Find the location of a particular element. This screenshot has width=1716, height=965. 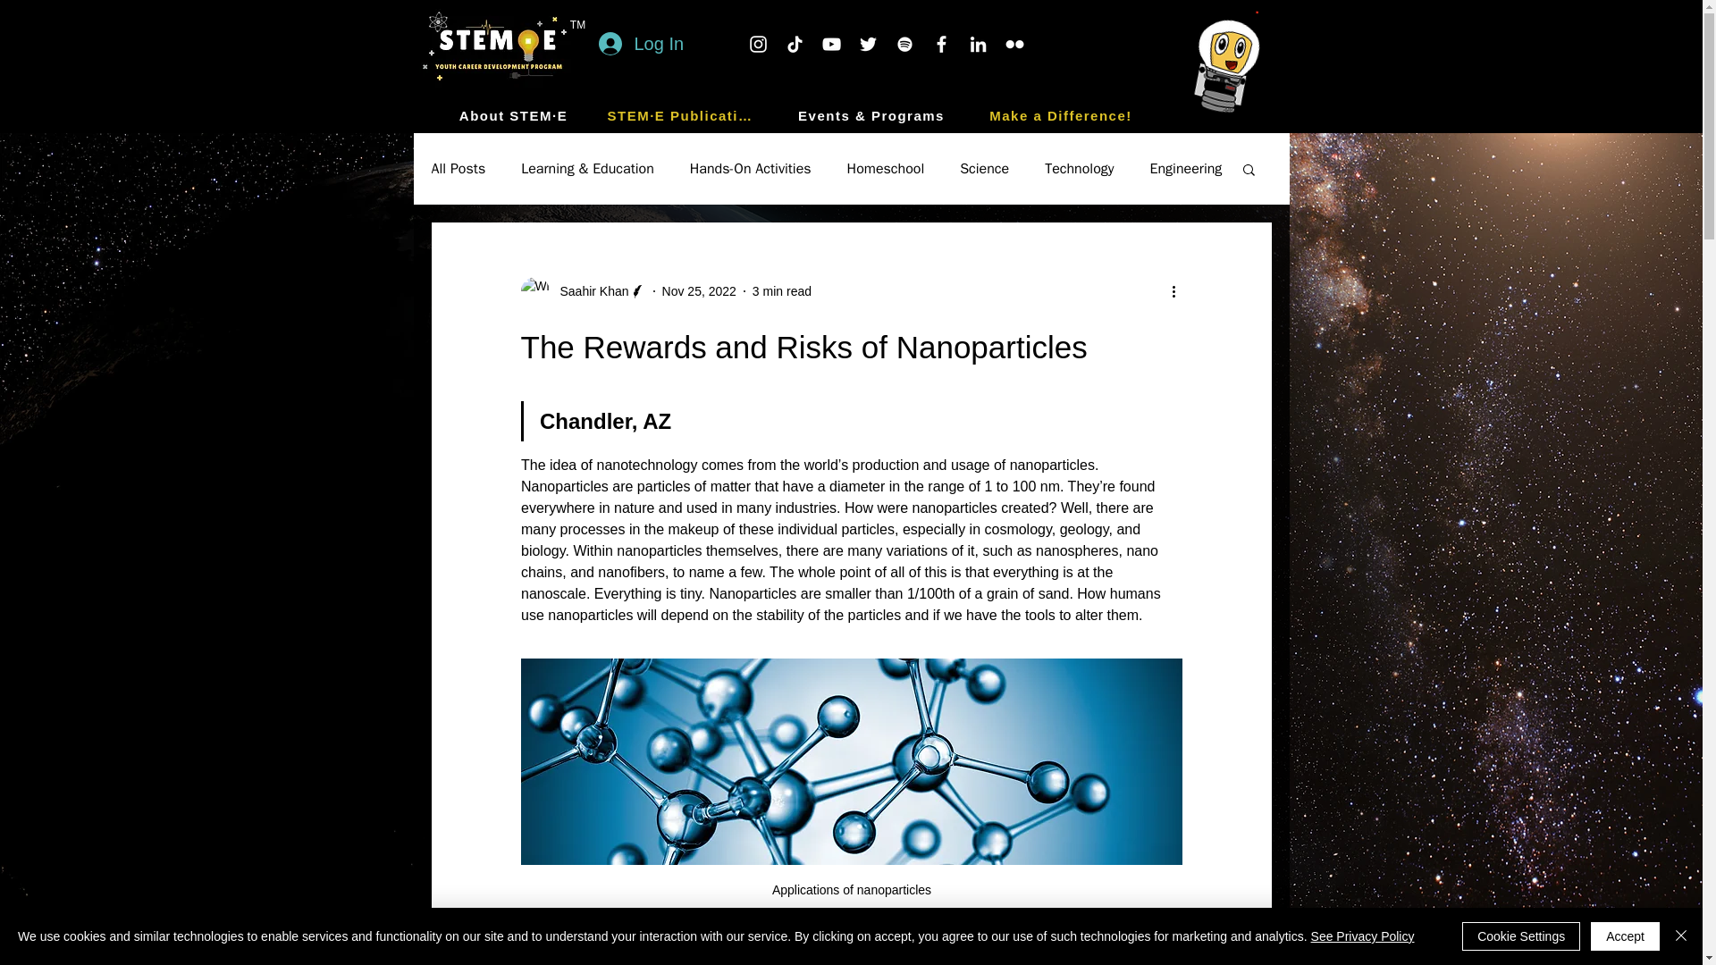

Science is located at coordinates (983, 168).